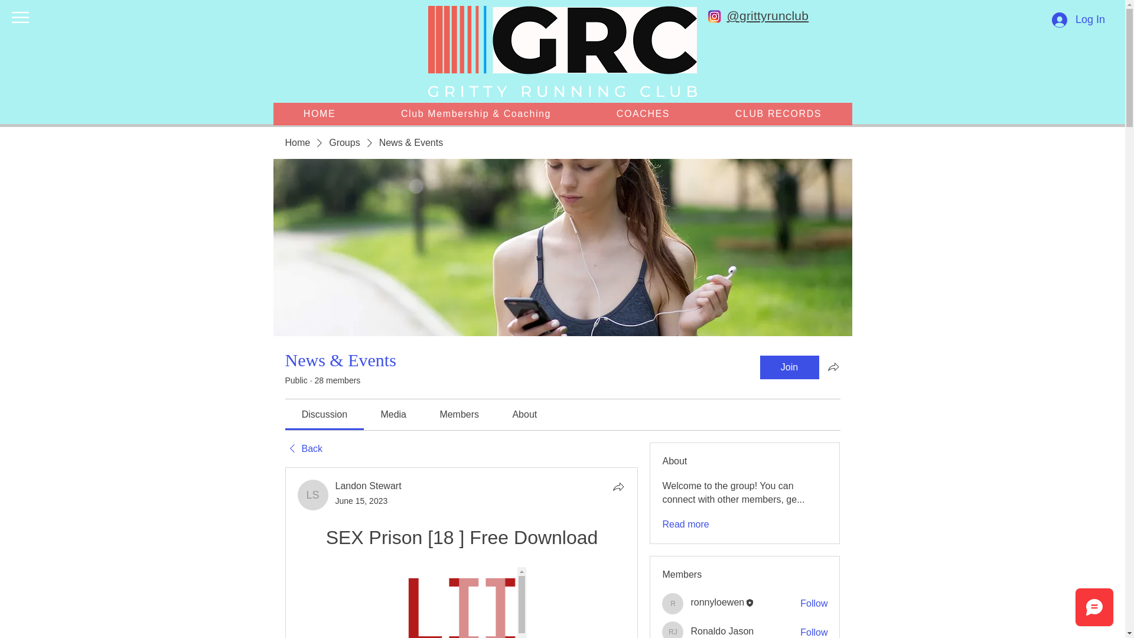  I want to click on remote content, so click(461, 603).